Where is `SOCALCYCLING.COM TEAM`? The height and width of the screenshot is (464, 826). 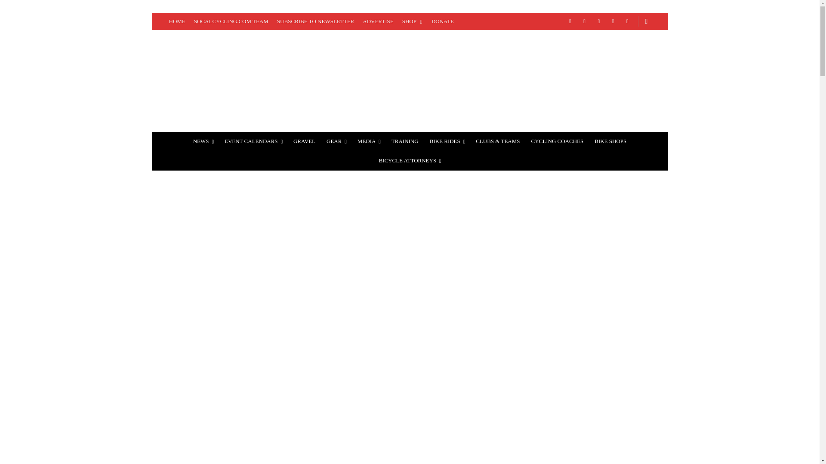 SOCALCYCLING.COM TEAM is located at coordinates (231, 21).